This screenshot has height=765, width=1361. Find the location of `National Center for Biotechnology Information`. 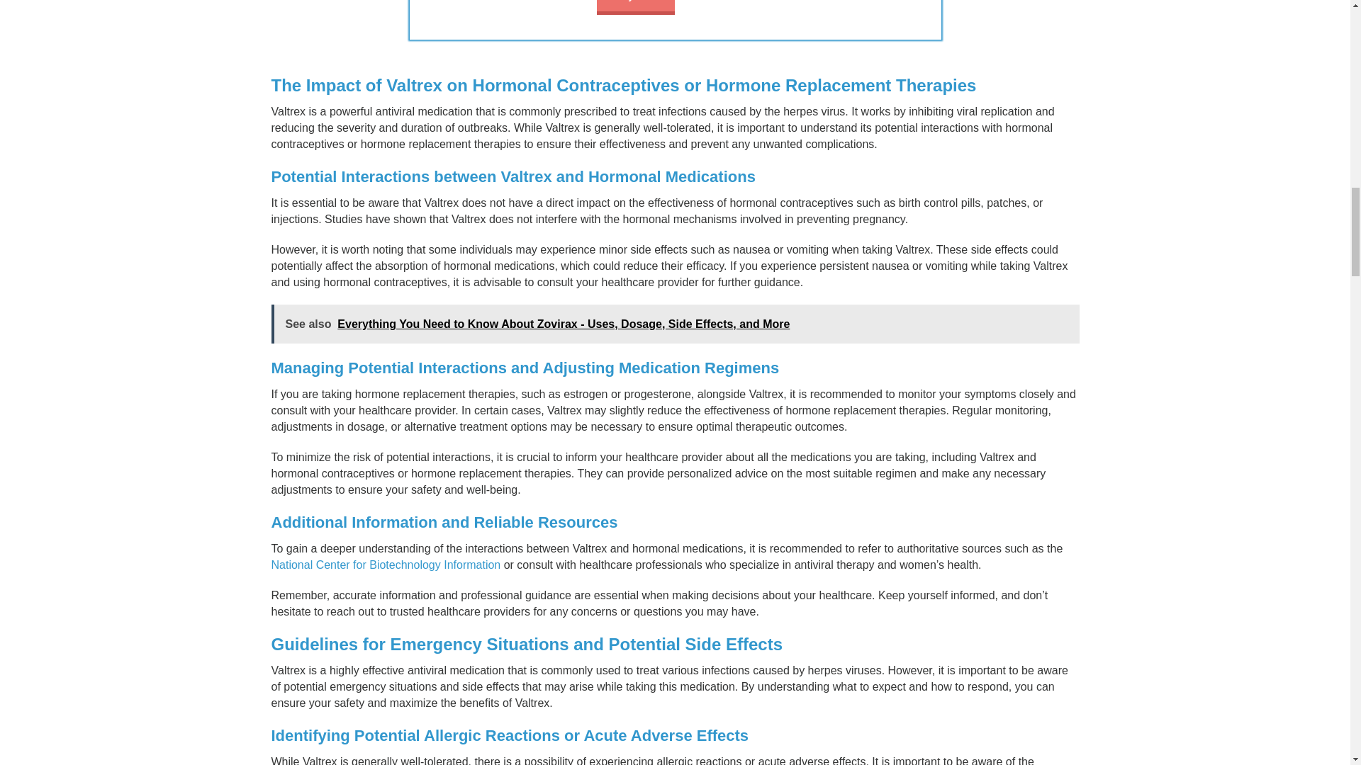

National Center for Biotechnology Information is located at coordinates (386, 565).